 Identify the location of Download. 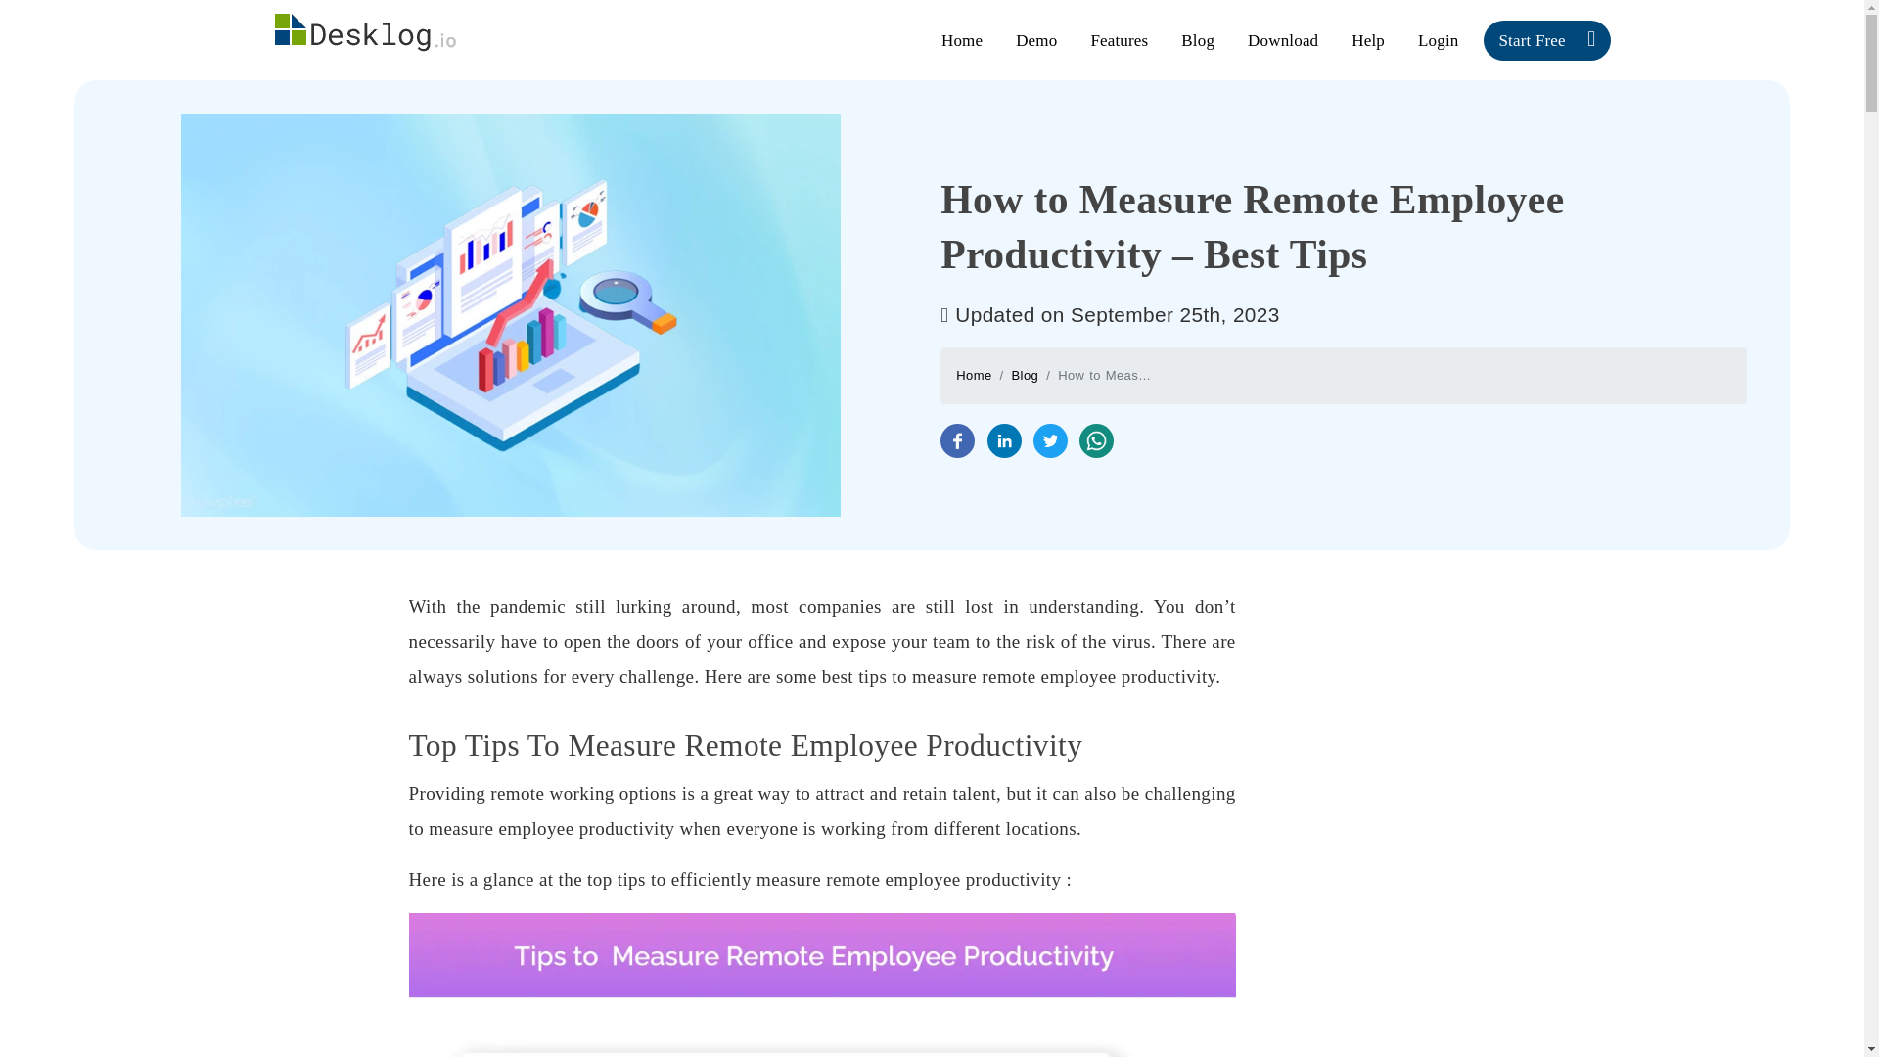
(1283, 39).